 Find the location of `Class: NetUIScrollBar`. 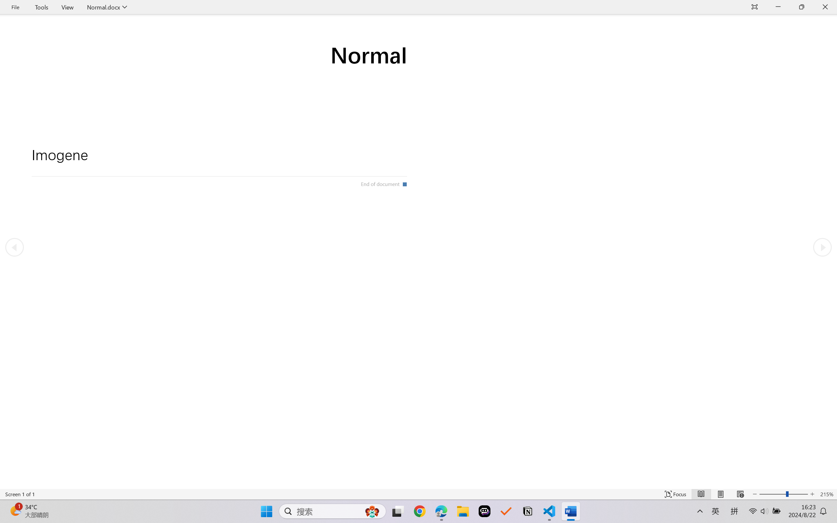

Class: NetUIScrollBar is located at coordinates (418, 484).